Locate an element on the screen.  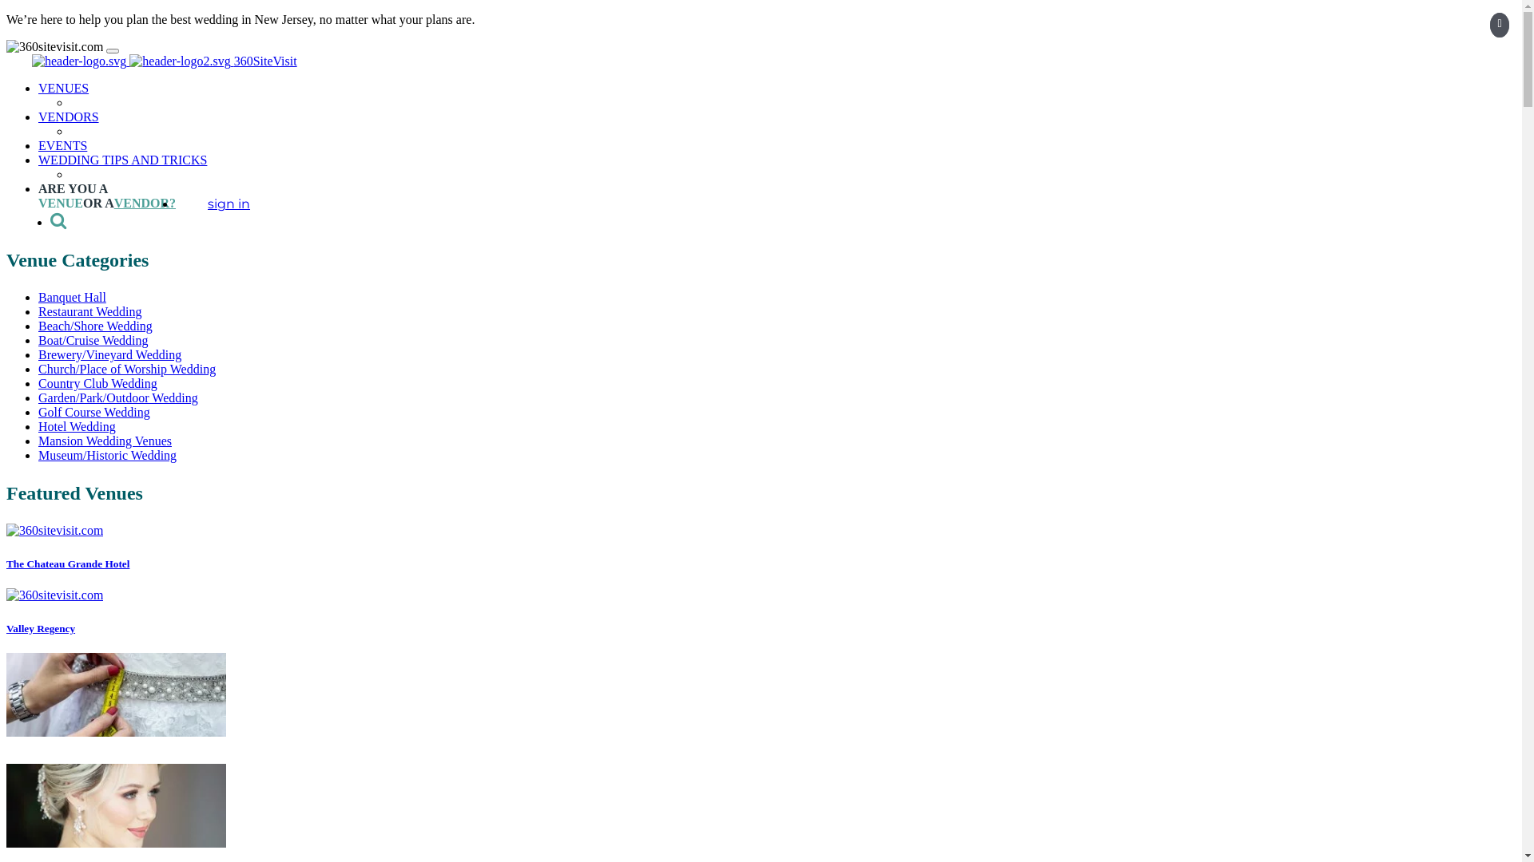
WEDDING TIPS AND TRICKS is located at coordinates (123, 160).